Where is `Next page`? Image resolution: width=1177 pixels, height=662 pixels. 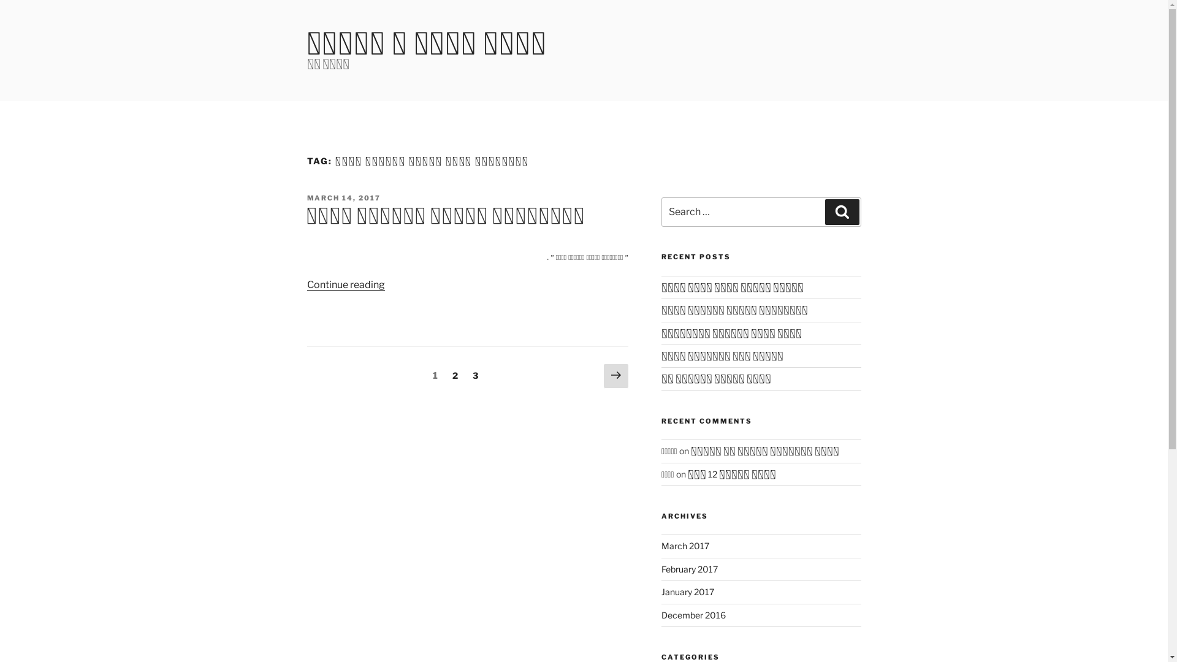
Next page is located at coordinates (616, 376).